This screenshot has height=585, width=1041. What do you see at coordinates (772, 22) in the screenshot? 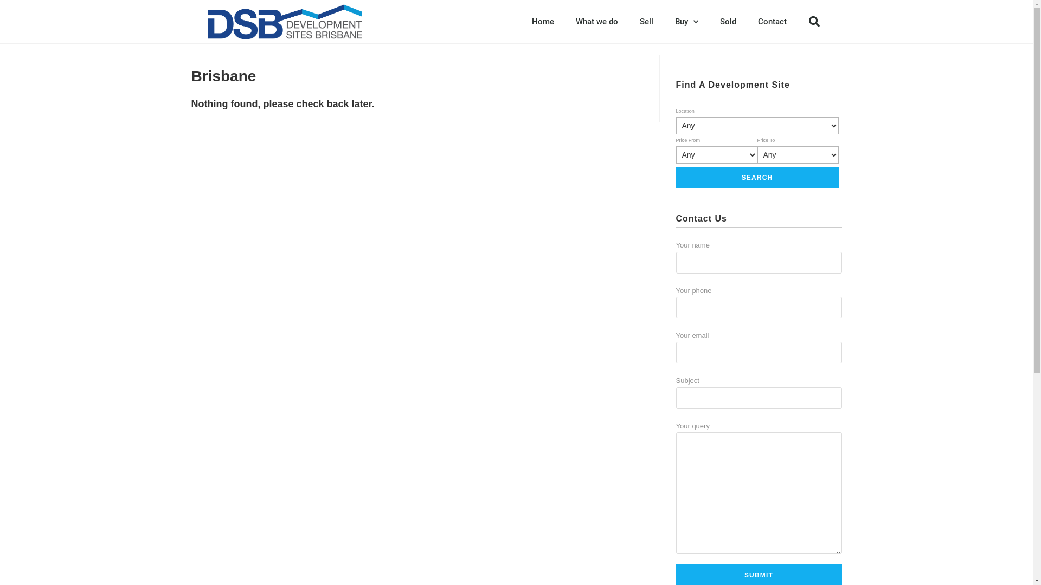
I see `Contact` at bounding box center [772, 22].